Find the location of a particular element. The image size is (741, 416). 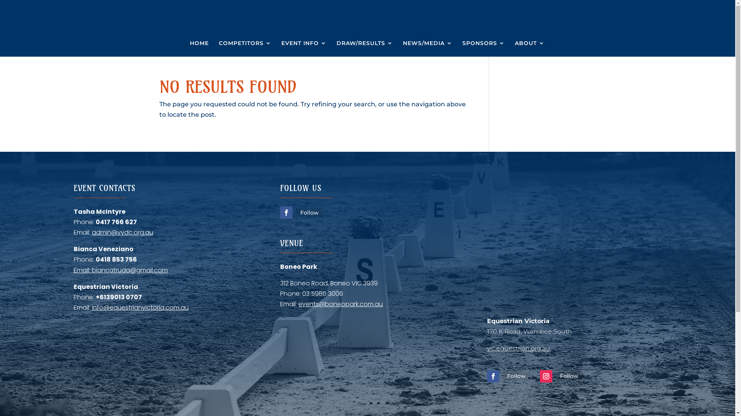

+6139013 0707 is located at coordinates (119, 297).